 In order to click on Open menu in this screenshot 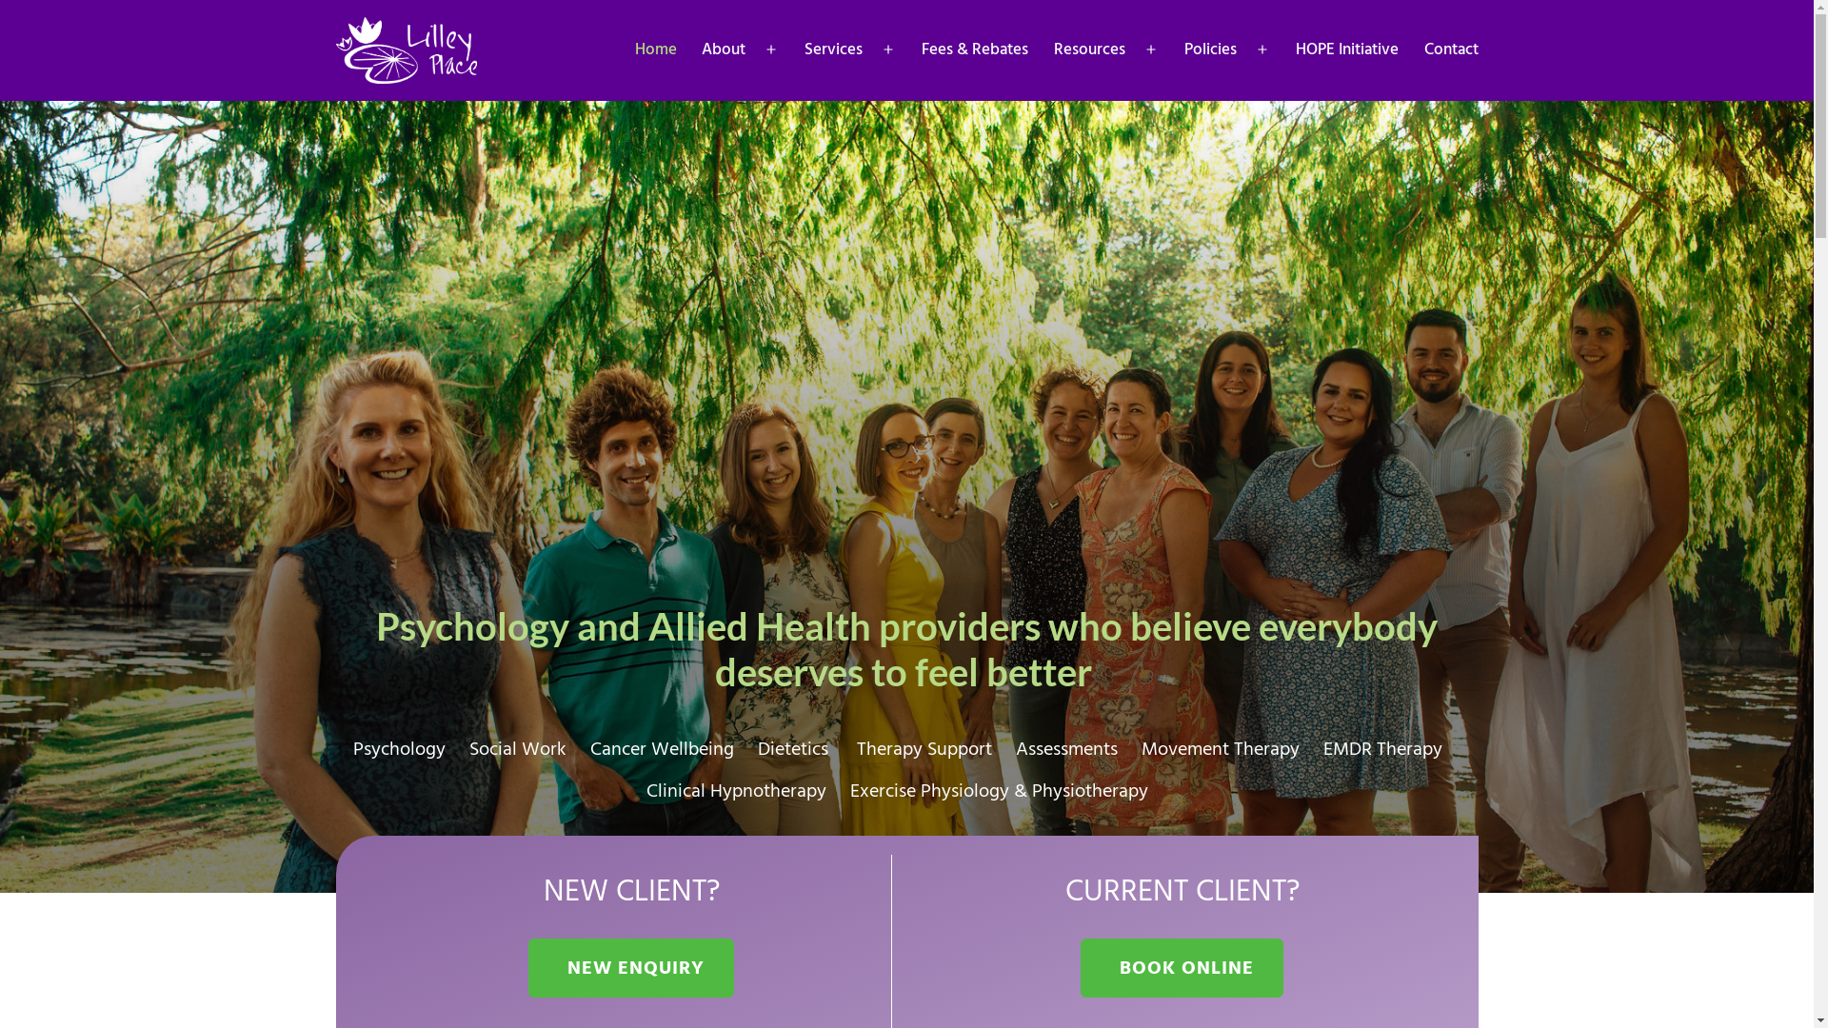, I will do `click(1151, 50)`.